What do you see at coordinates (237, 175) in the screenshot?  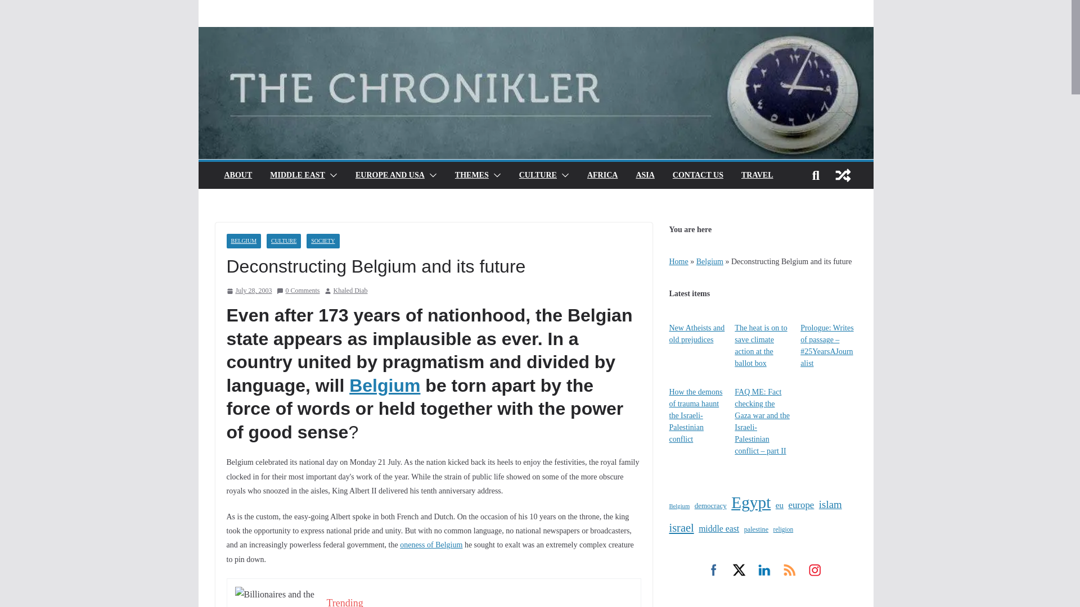 I see `ABOUT` at bounding box center [237, 175].